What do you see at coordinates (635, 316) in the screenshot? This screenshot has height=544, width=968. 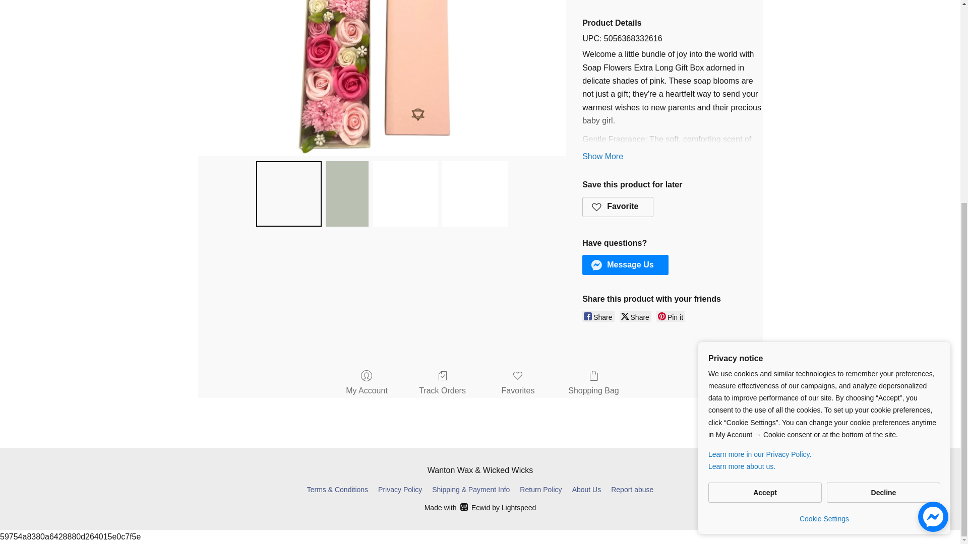 I see `Share` at bounding box center [635, 316].